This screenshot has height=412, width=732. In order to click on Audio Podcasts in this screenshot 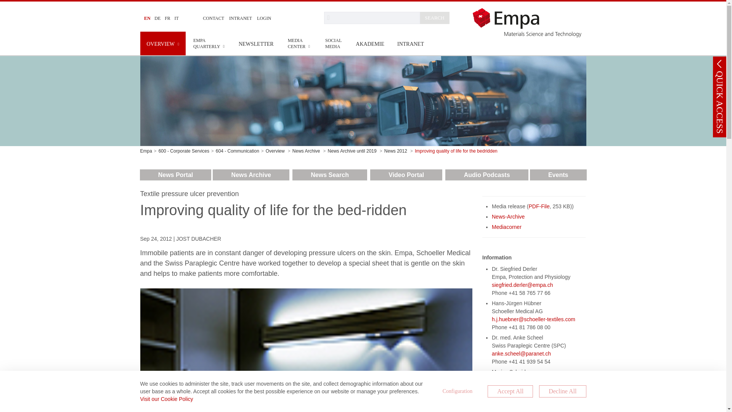, I will do `click(486, 175)`.